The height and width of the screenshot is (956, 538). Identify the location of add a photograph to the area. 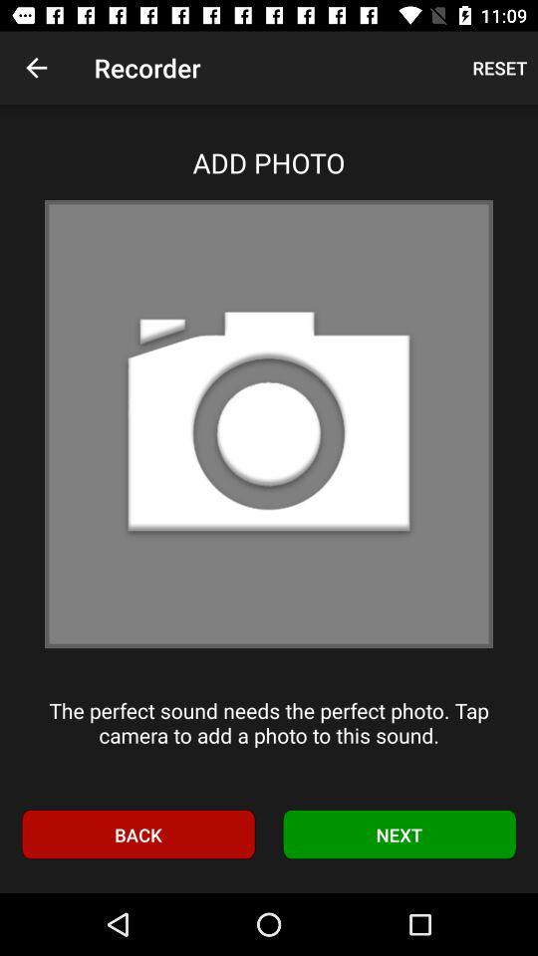
(269, 424).